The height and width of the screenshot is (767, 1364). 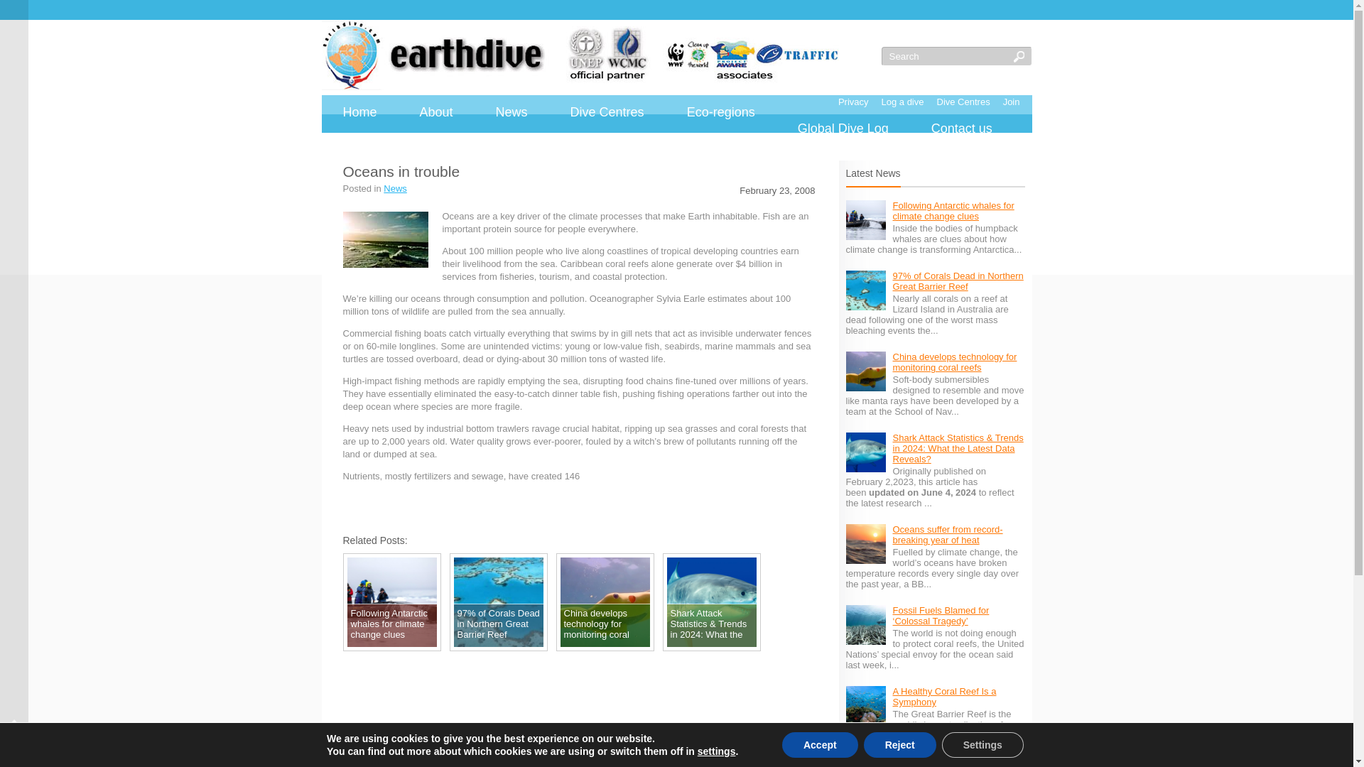 What do you see at coordinates (946, 55) in the screenshot?
I see `Search` at bounding box center [946, 55].